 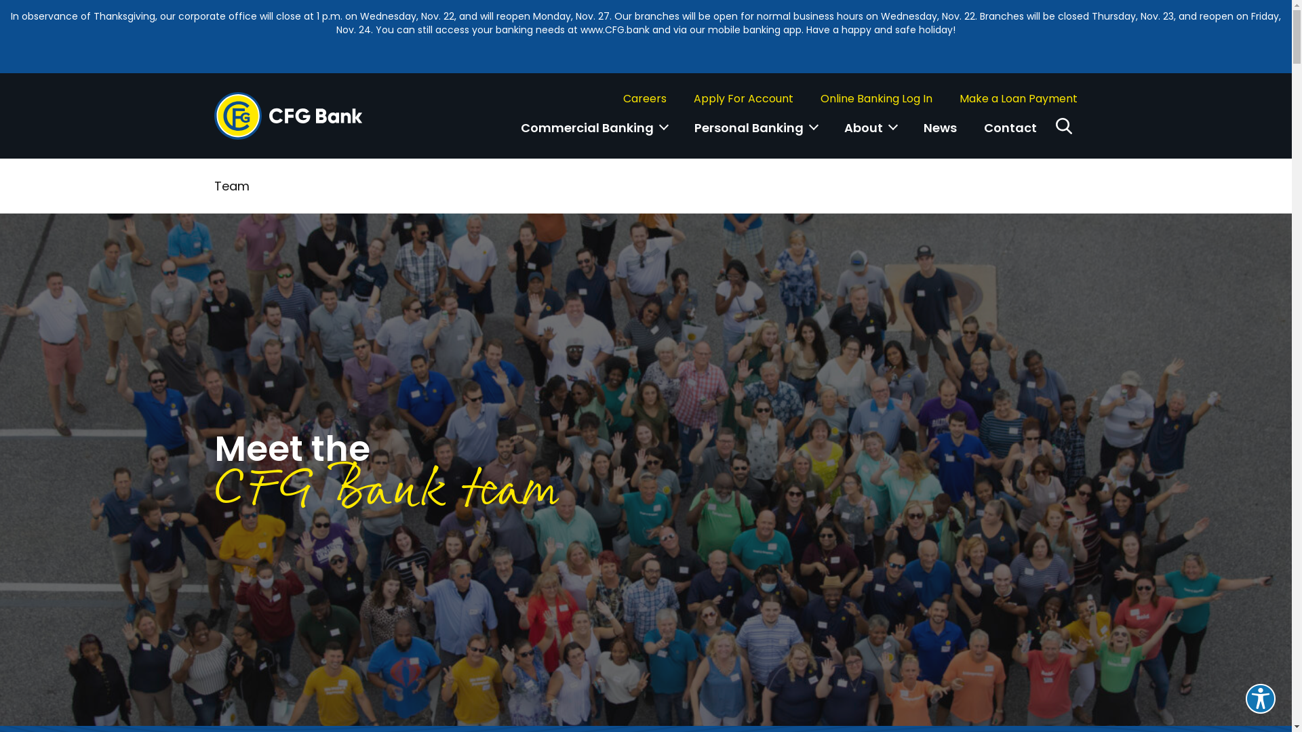 I want to click on News, so click(x=940, y=135).